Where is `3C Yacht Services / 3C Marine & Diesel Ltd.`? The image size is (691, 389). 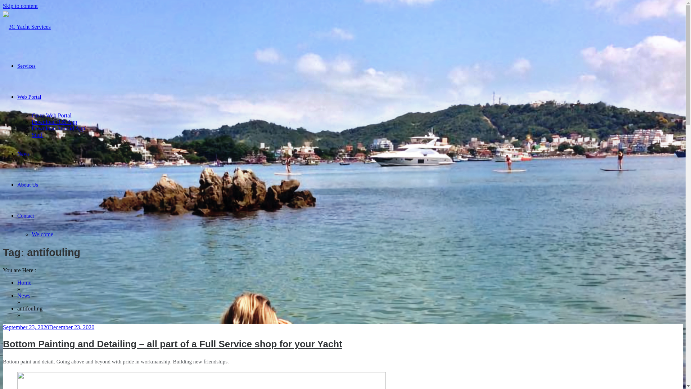
3C Yacht Services / 3C Marine & Diesel Ltd. is located at coordinates (50, 70).